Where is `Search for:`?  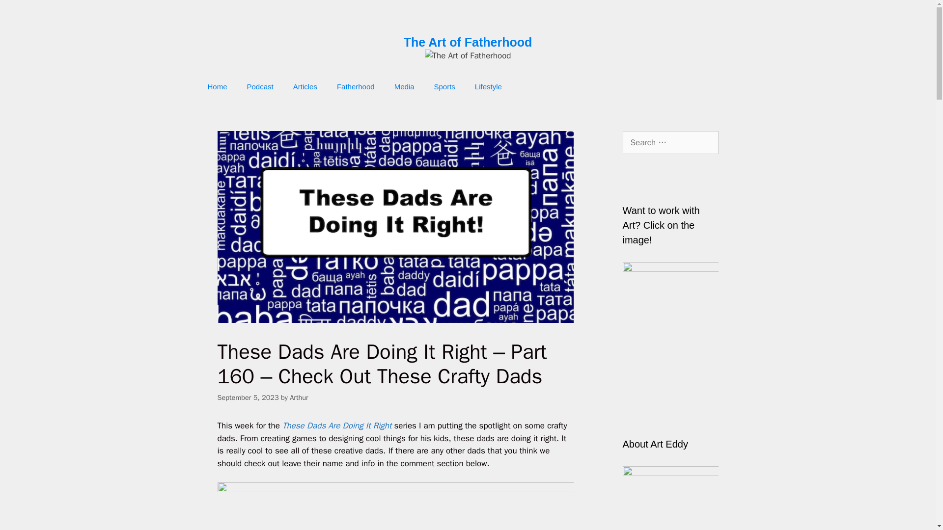
Search for: is located at coordinates (670, 142).